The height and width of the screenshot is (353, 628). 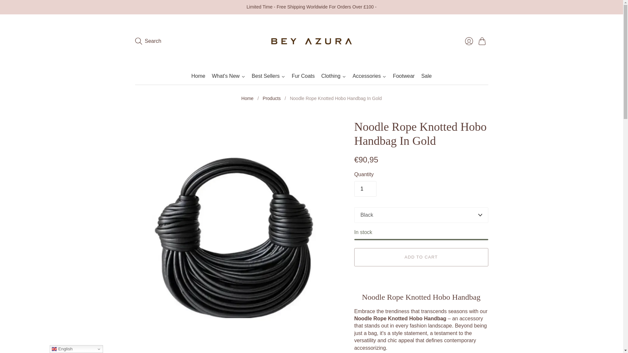 I want to click on What's New, so click(x=228, y=76).